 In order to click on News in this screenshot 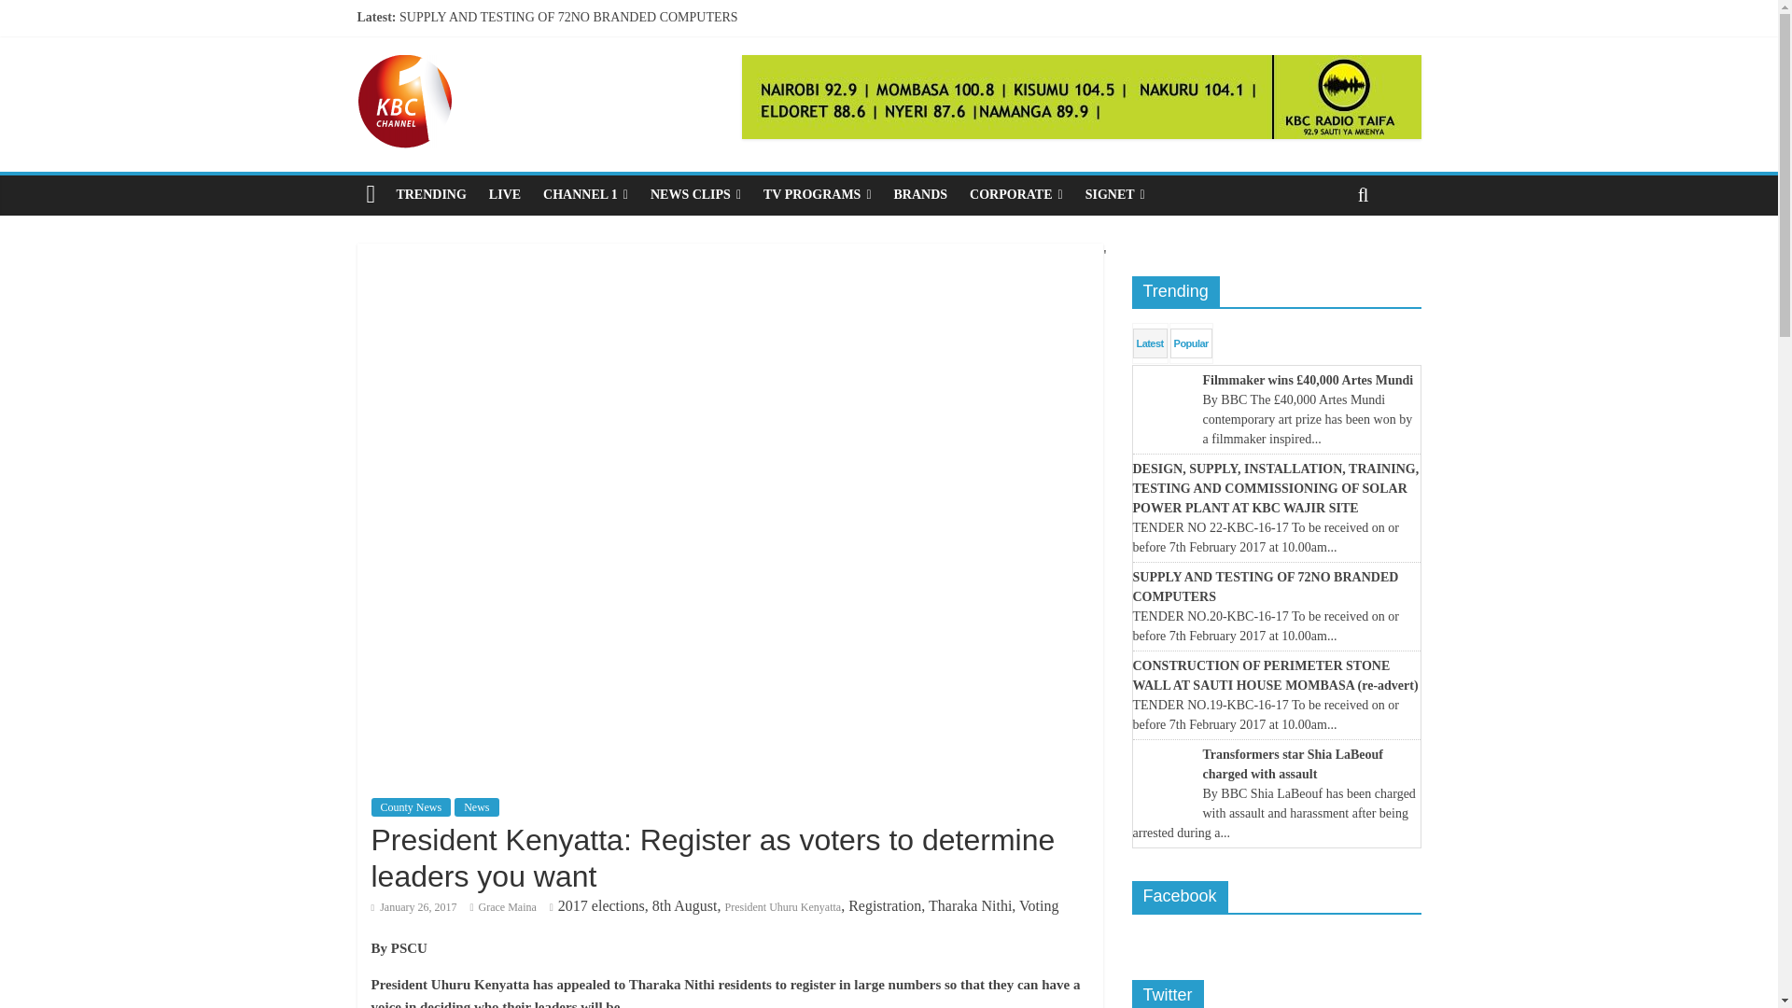, I will do `click(476, 806)`.